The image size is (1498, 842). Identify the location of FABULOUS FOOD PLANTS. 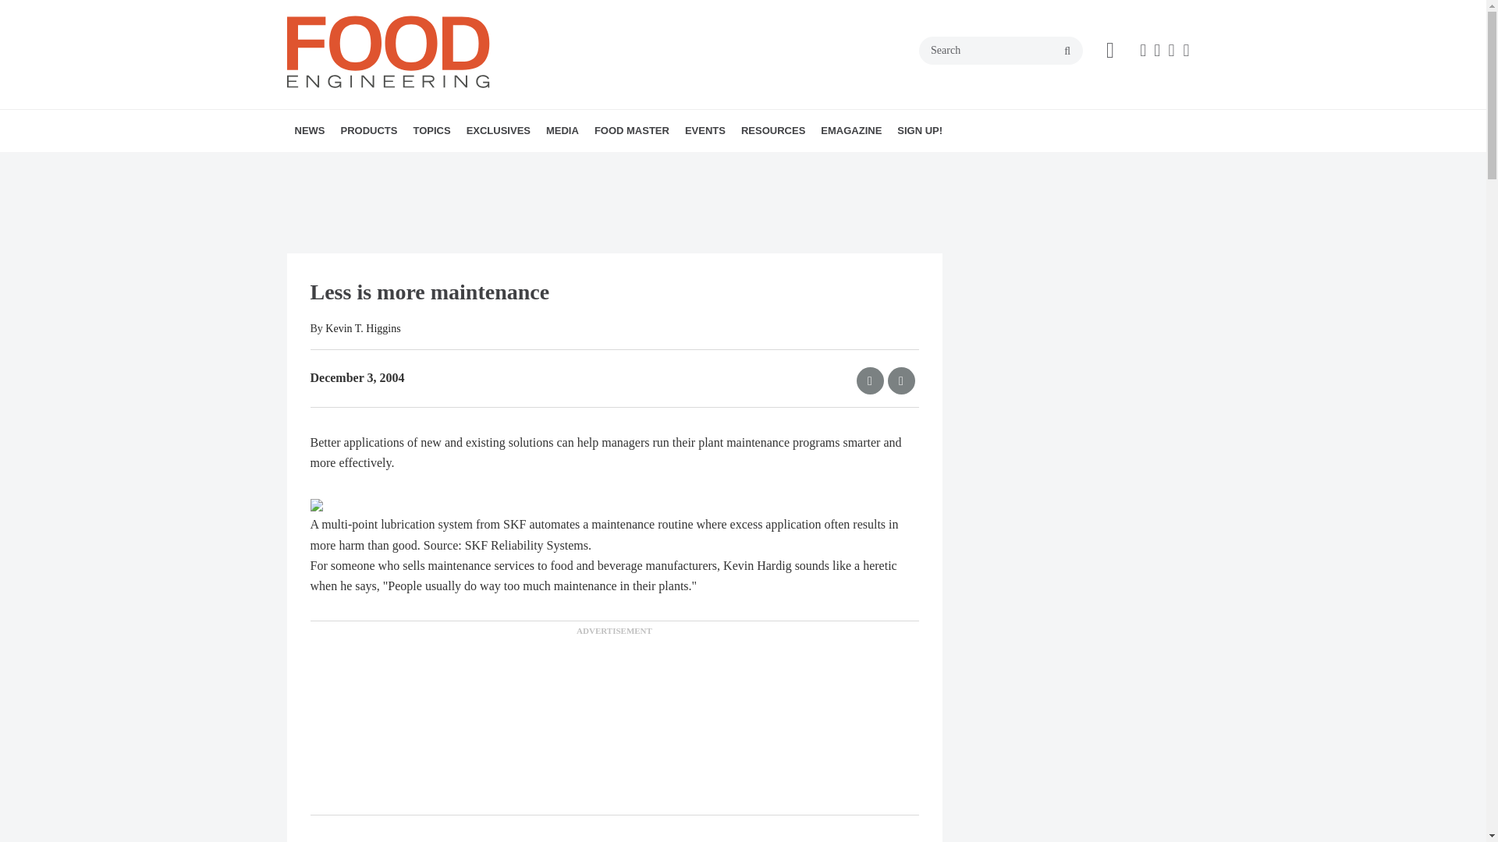
(527, 165).